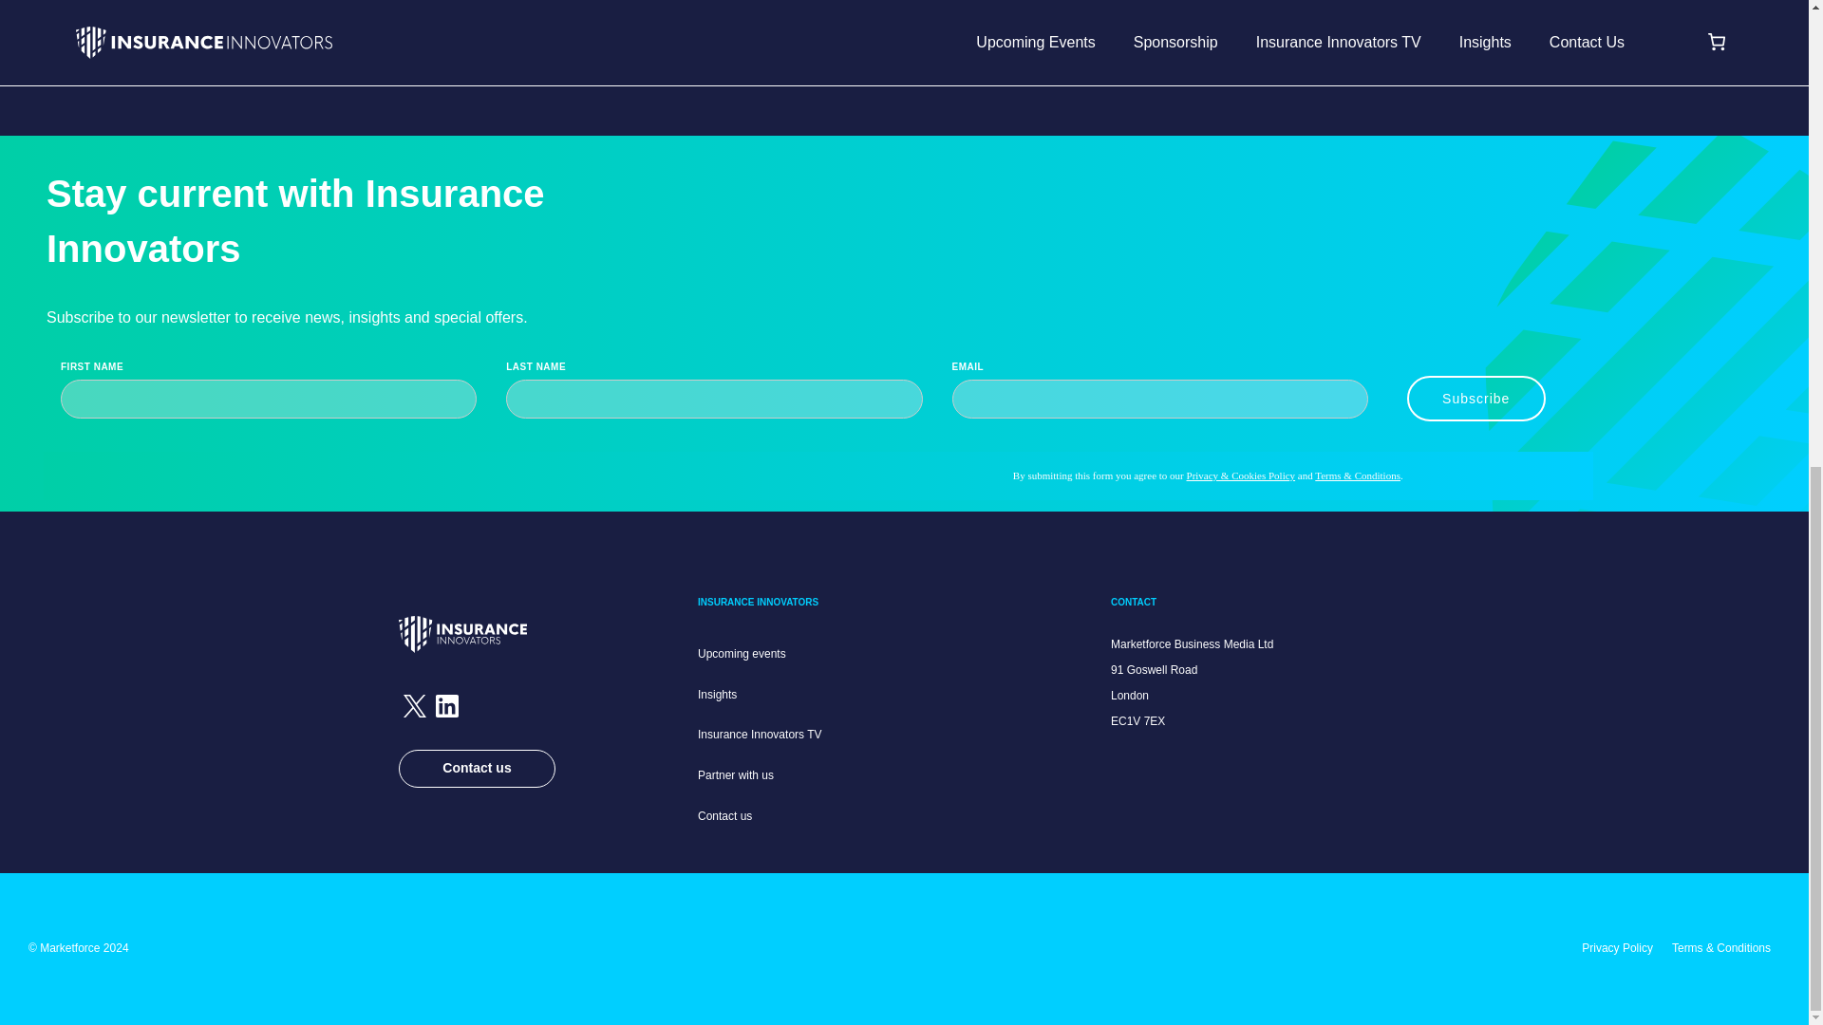 The height and width of the screenshot is (1025, 1823). What do you see at coordinates (760, 734) in the screenshot?
I see `Insurance Innovators TV` at bounding box center [760, 734].